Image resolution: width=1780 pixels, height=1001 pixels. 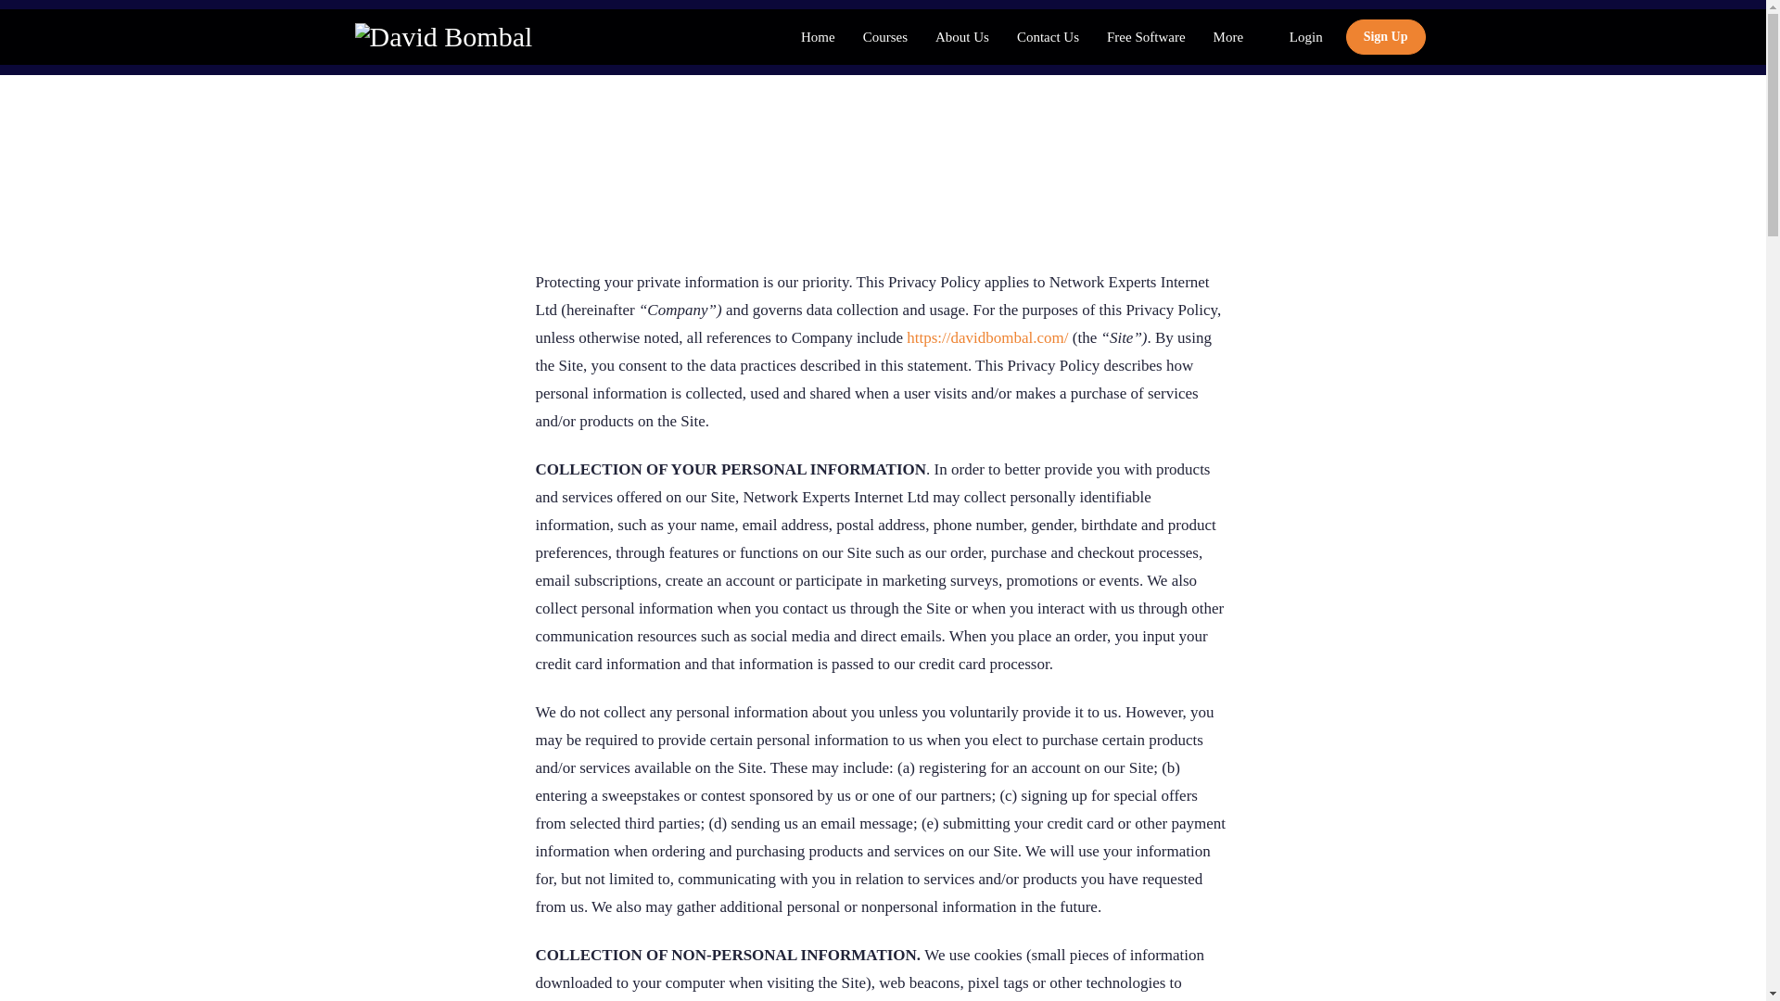 What do you see at coordinates (884, 37) in the screenshot?
I see `Courses` at bounding box center [884, 37].